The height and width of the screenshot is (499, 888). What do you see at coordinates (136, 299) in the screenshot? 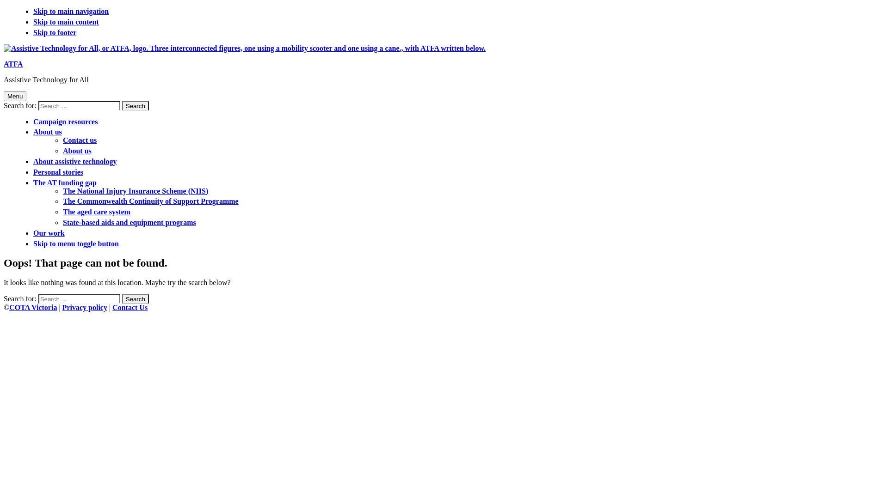
I see `Search` at bounding box center [136, 299].